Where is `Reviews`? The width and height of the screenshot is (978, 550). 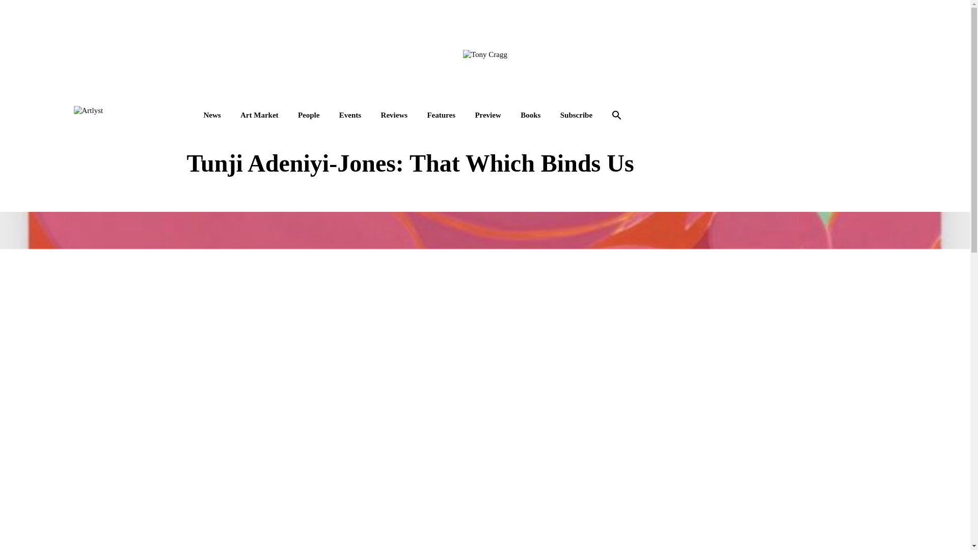 Reviews is located at coordinates (394, 115).